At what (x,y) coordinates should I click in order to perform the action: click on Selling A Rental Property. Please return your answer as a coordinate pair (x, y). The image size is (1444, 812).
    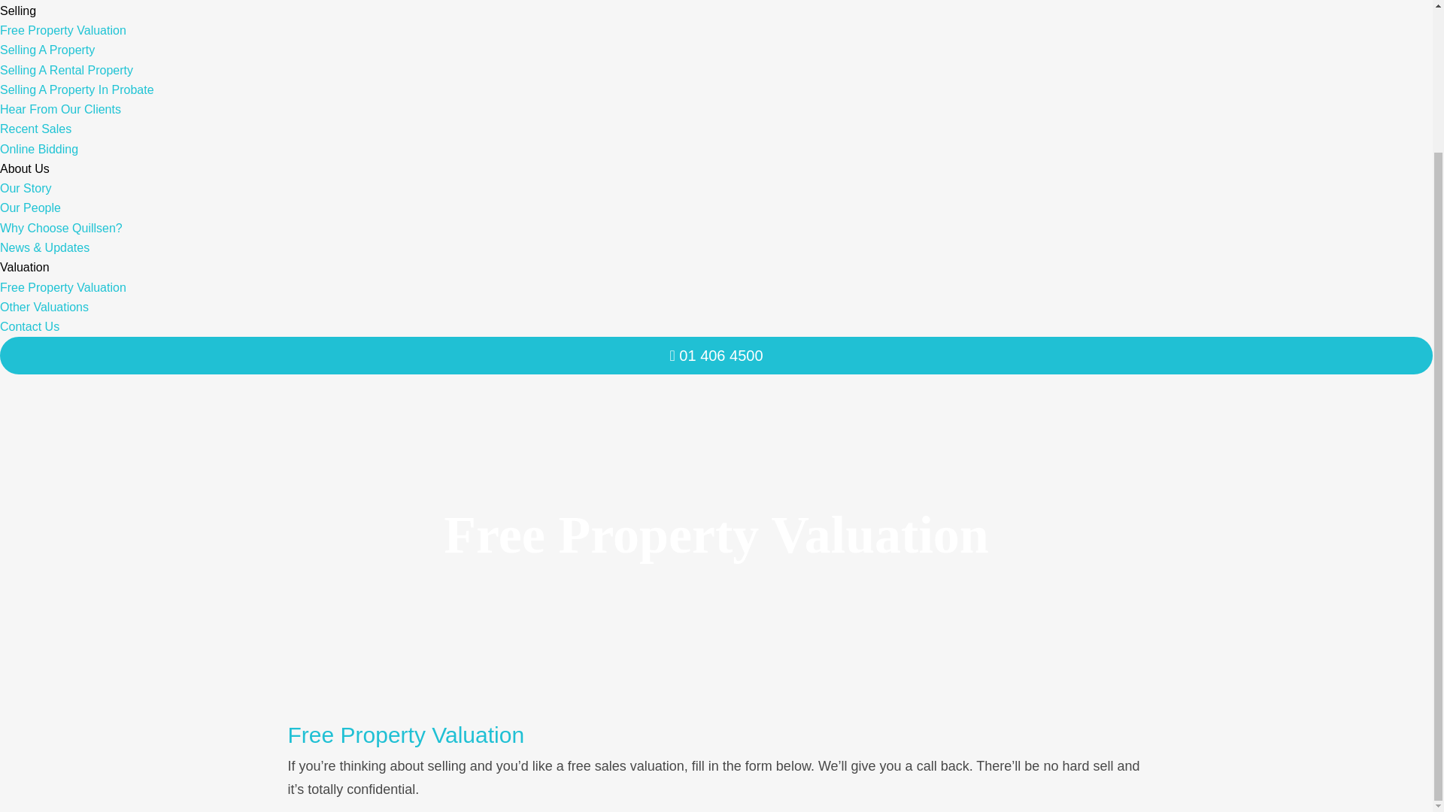
    Looking at the image, I should click on (66, 70).